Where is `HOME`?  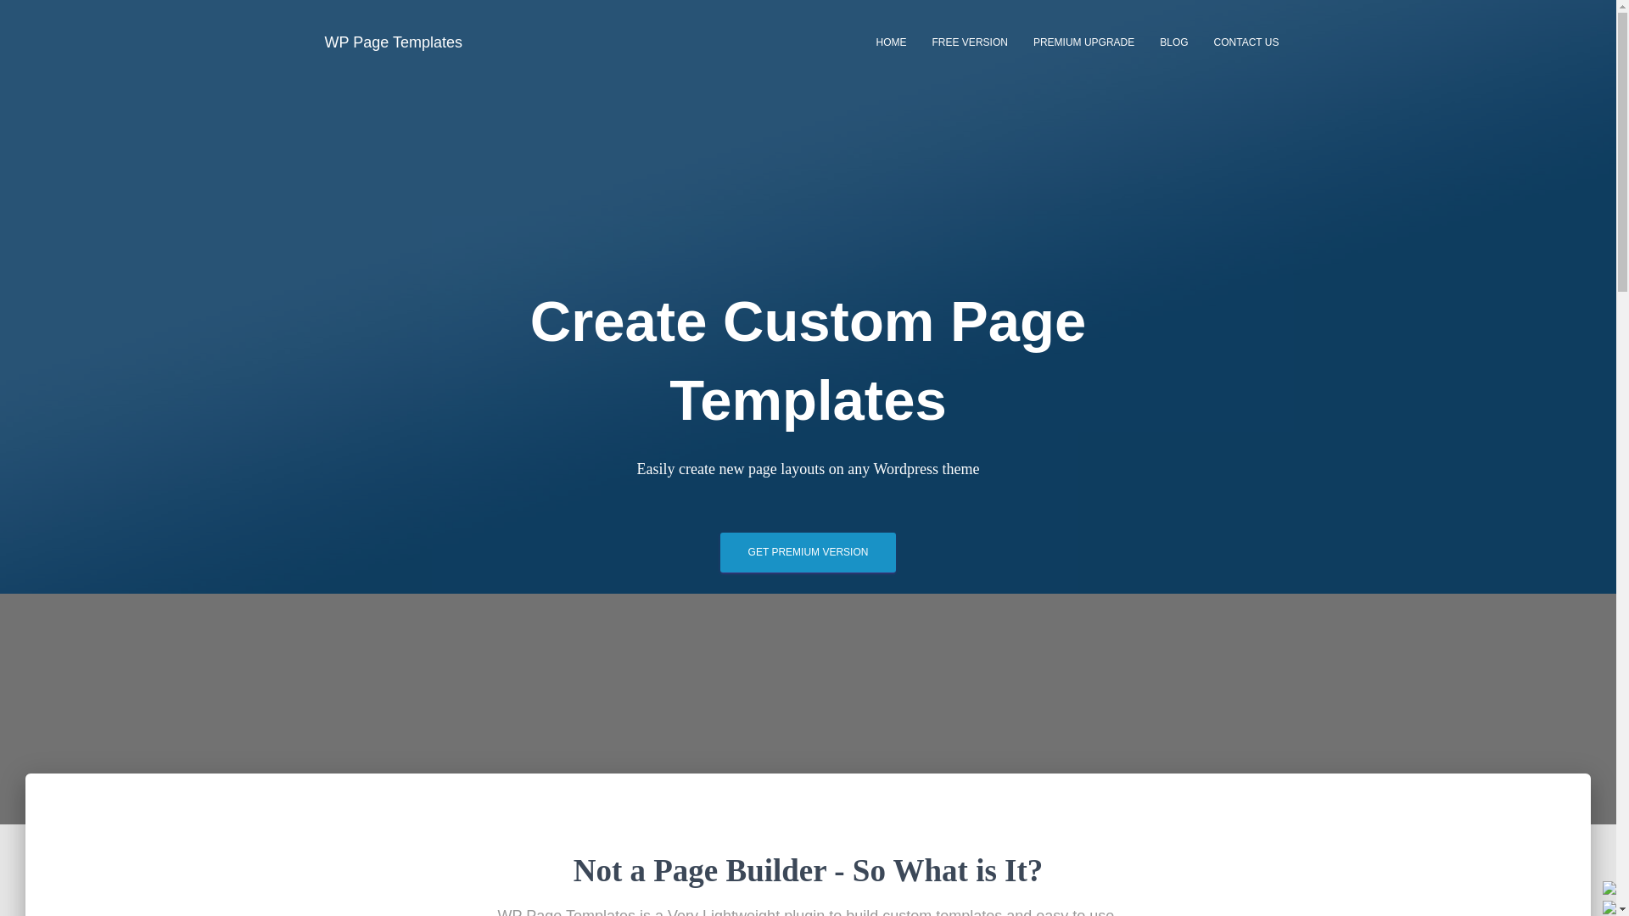 HOME is located at coordinates (891, 42).